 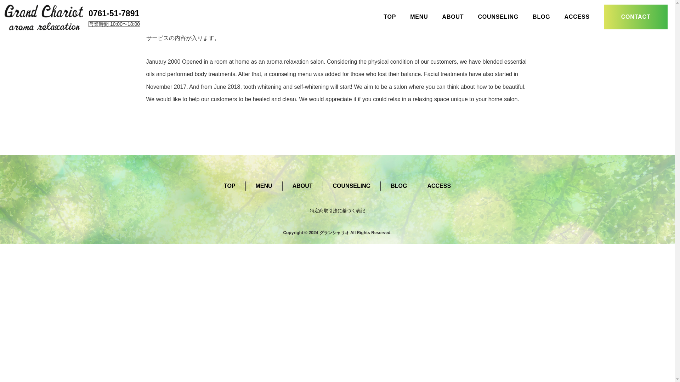 I want to click on TOP, so click(x=229, y=186).